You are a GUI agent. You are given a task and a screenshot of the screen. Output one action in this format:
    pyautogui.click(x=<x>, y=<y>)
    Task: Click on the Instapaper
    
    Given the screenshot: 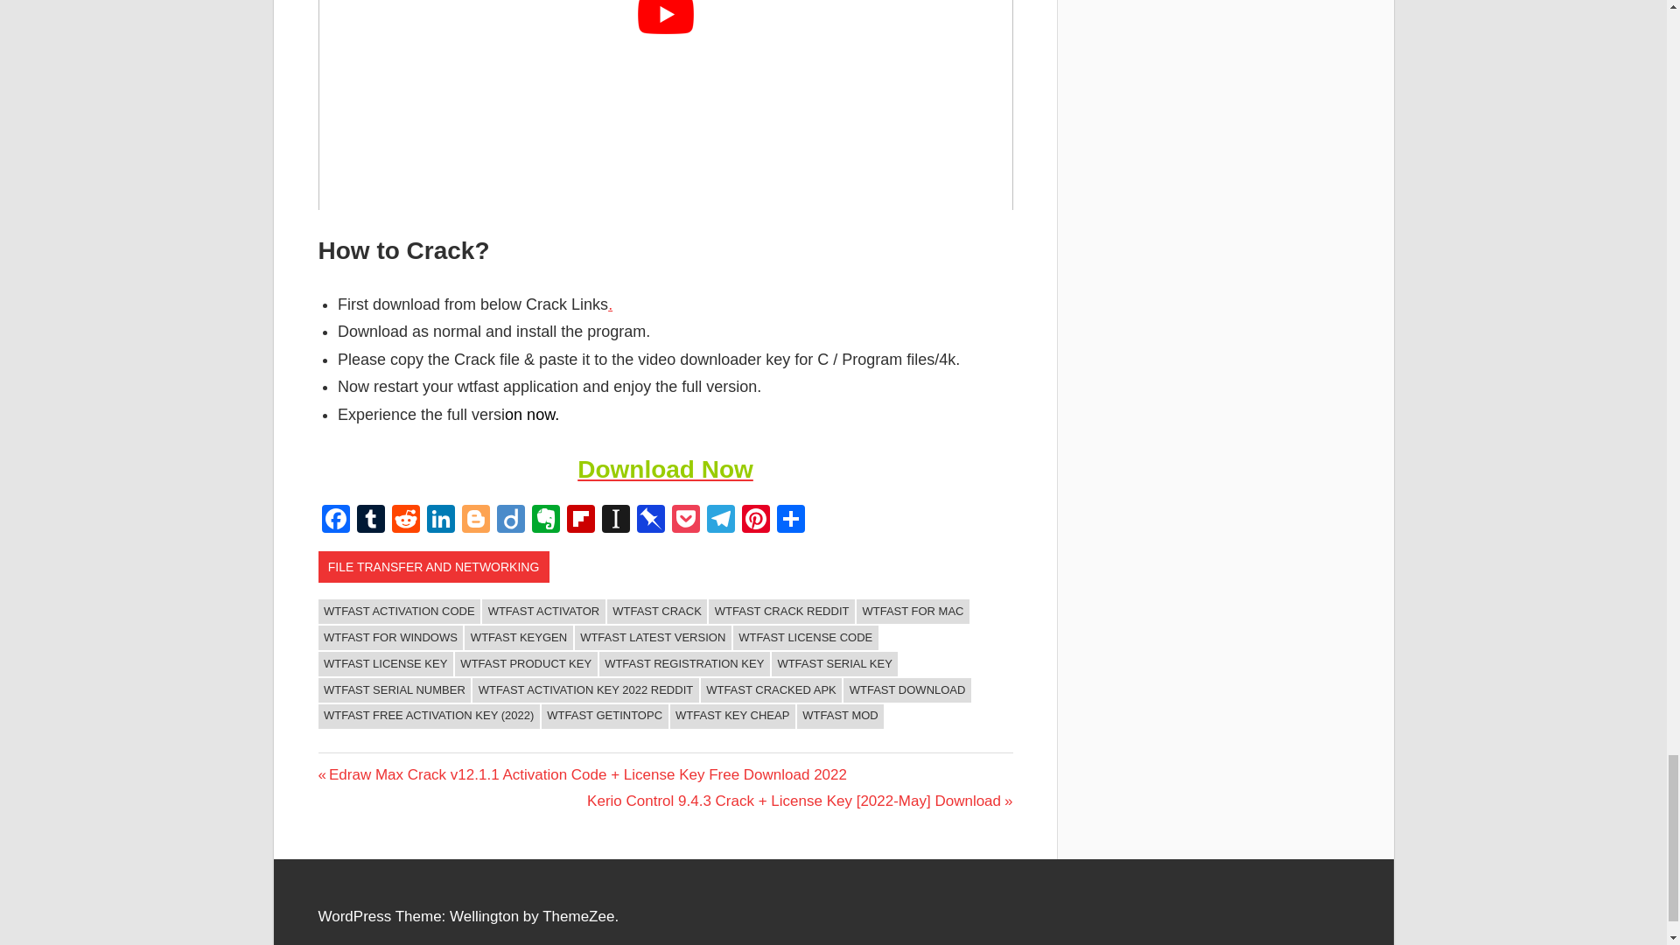 What is the action you would take?
    pyautogui.click(x=615, y=521)
    